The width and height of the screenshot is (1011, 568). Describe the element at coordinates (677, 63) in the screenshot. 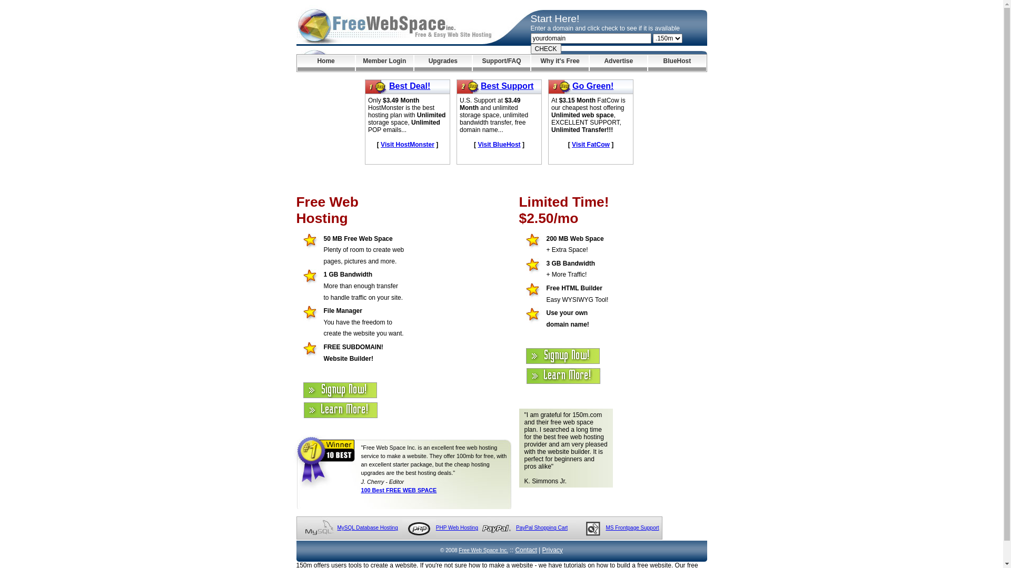

I see `BlueHost` at that location.